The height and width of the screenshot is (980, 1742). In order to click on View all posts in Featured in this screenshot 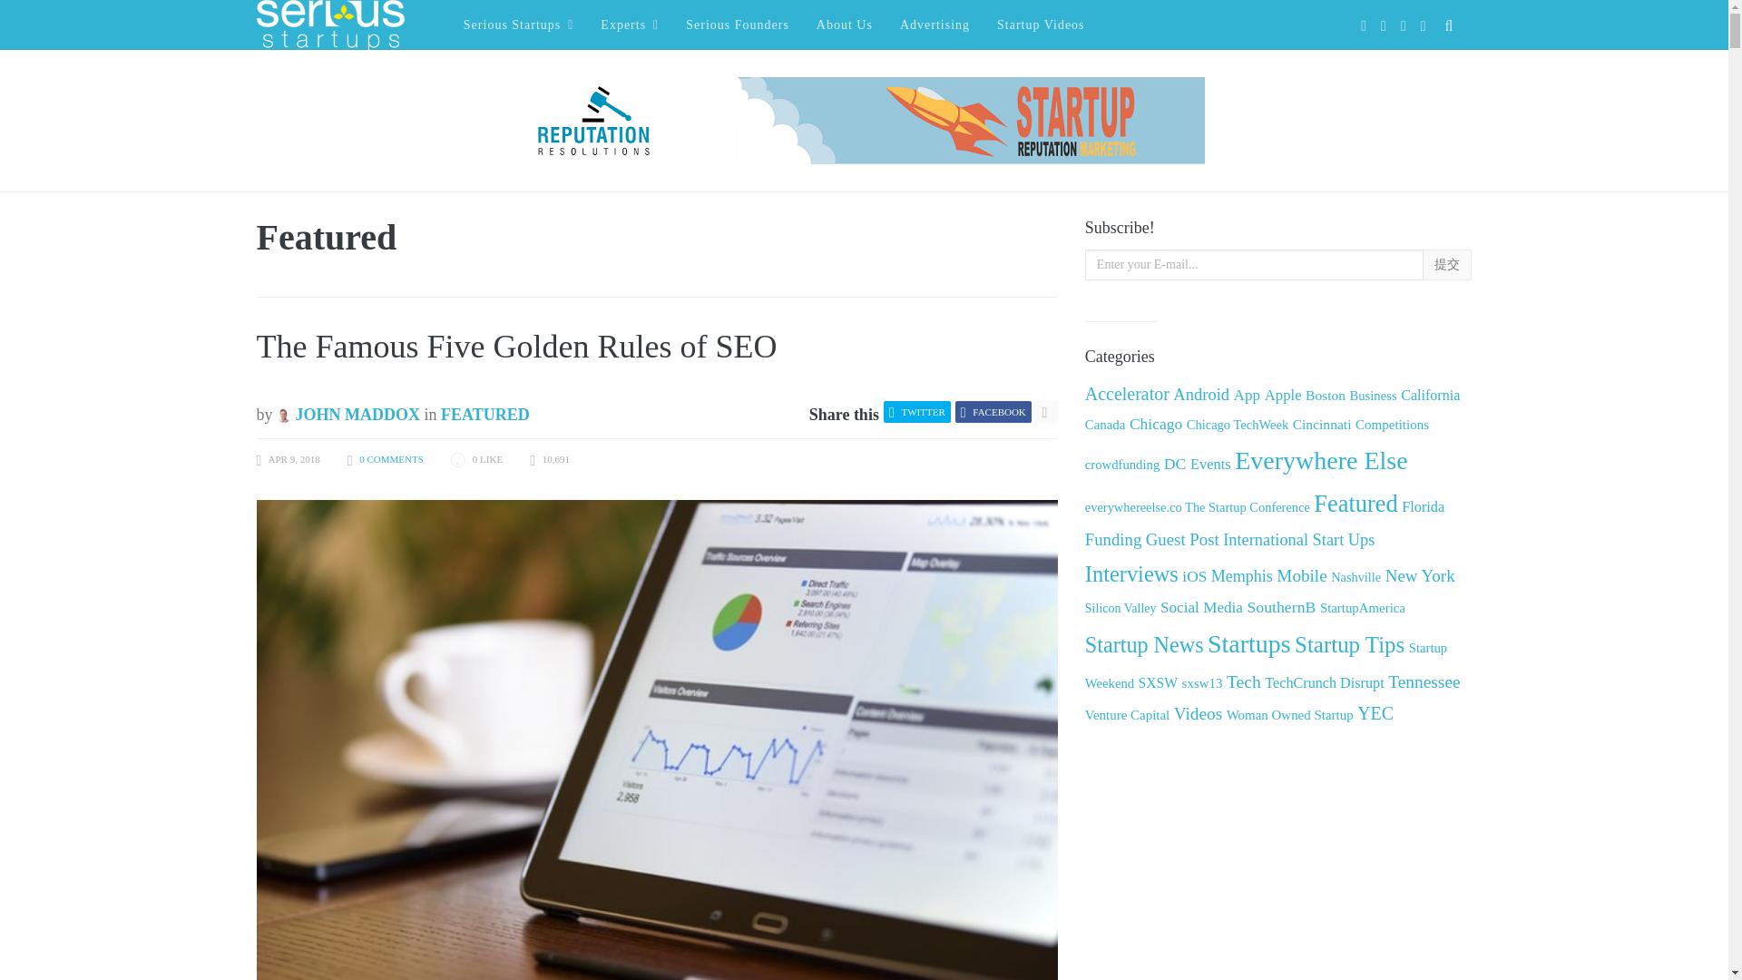, I will do `click(484, 414)`.